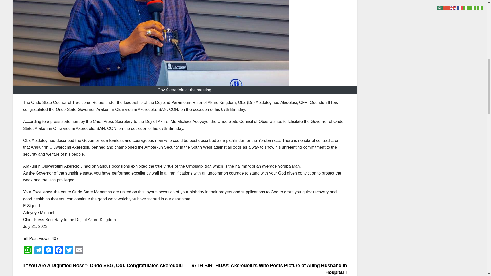 The width and height of the screenshot is (491, 276). What do you see at coordinates (59, 251) in the screenshot?
I see `Facebook` at bounding box center [59, 251].